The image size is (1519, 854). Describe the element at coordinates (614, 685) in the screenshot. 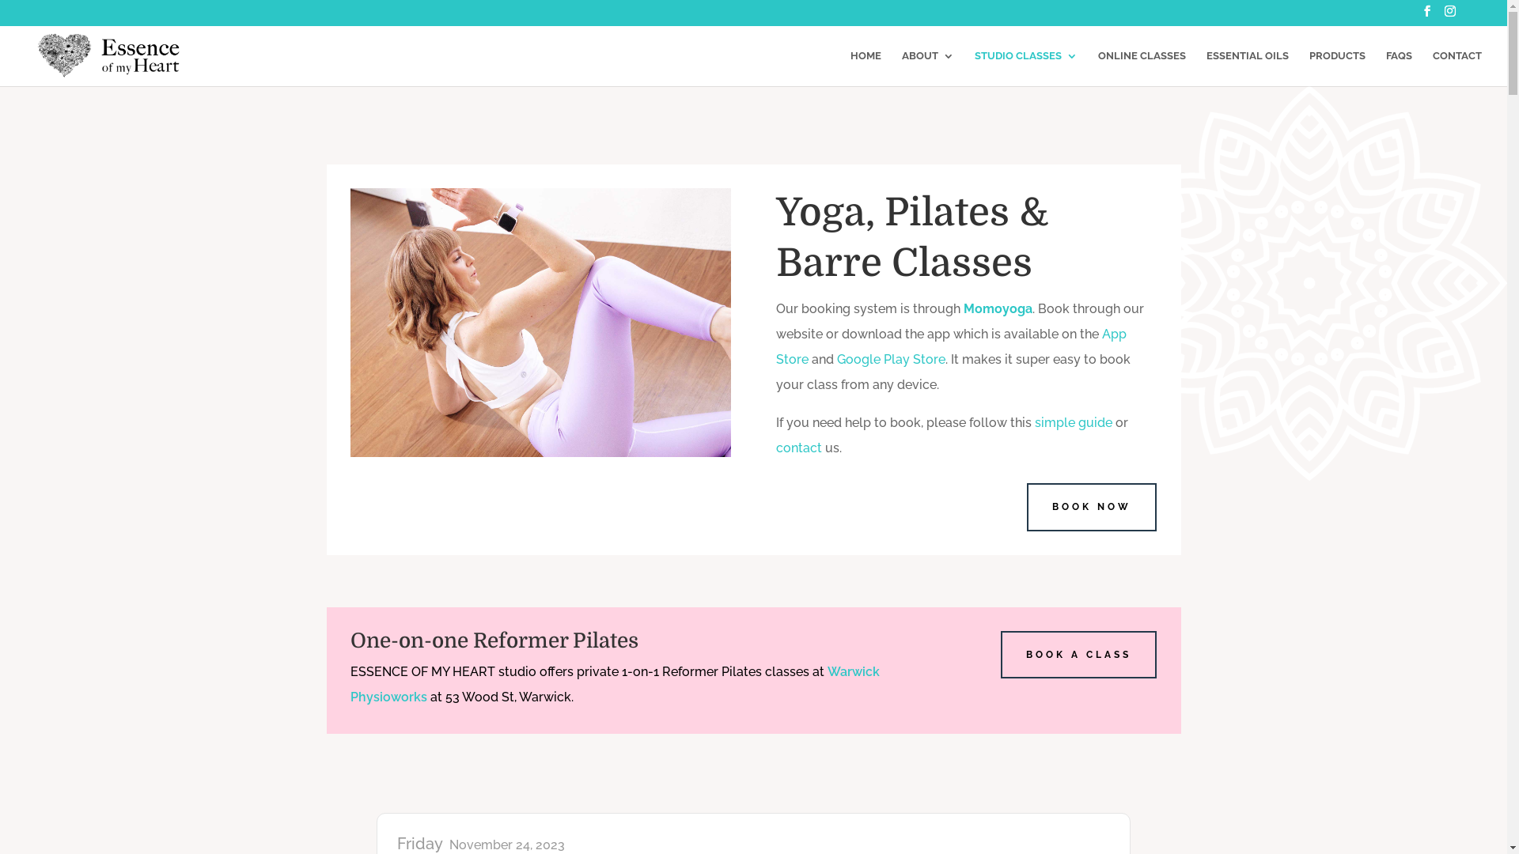

I see `Warwick Physioworks` at that location.